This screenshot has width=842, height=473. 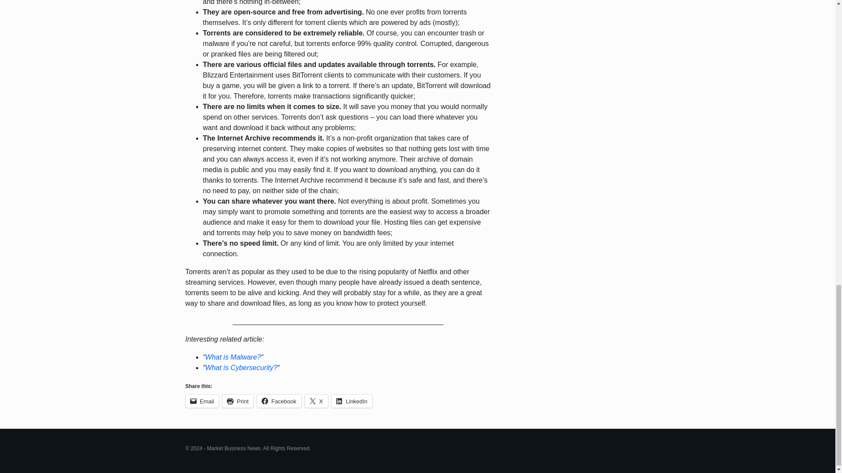 I want to click on Click to share on X, so click(x=317, y=401).